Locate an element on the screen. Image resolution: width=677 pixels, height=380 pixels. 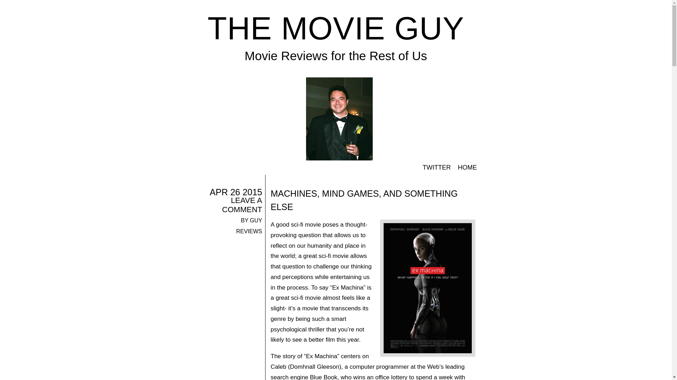
The Movie Guy is located at coordinates (335, 28).